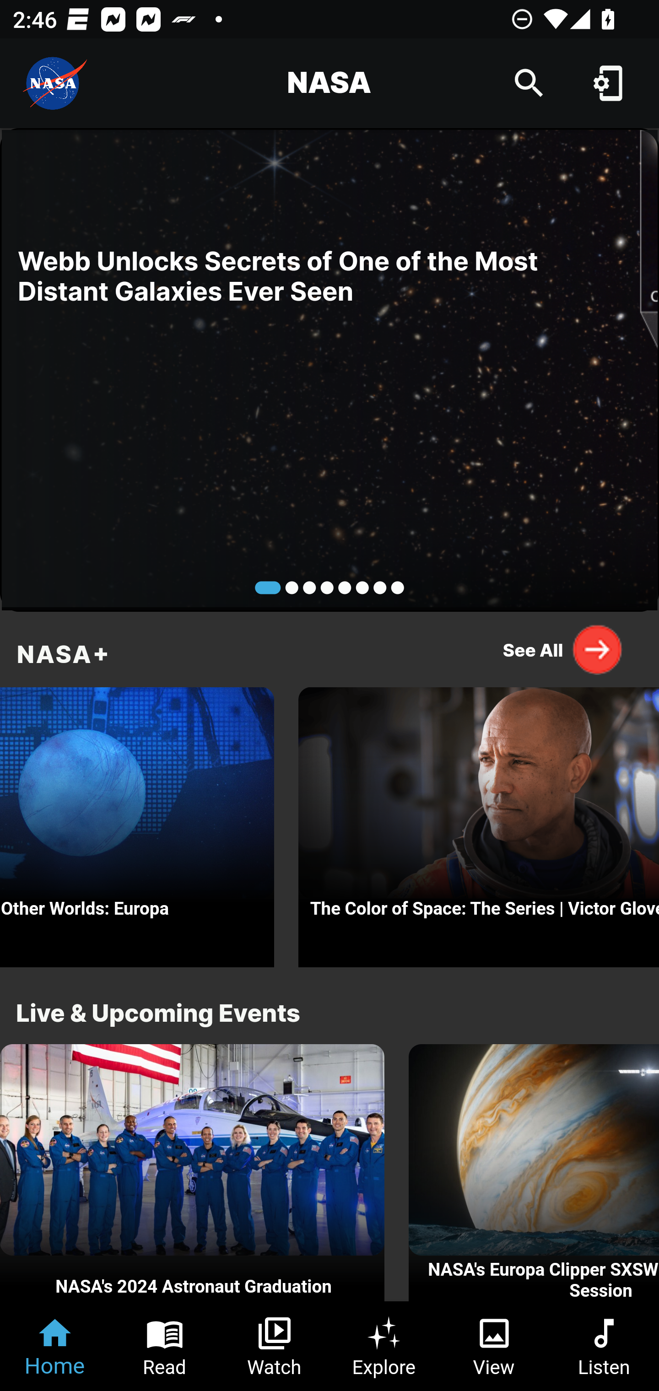  I want to click on Explore
Tab 4 of 6, so click(384, 1346).